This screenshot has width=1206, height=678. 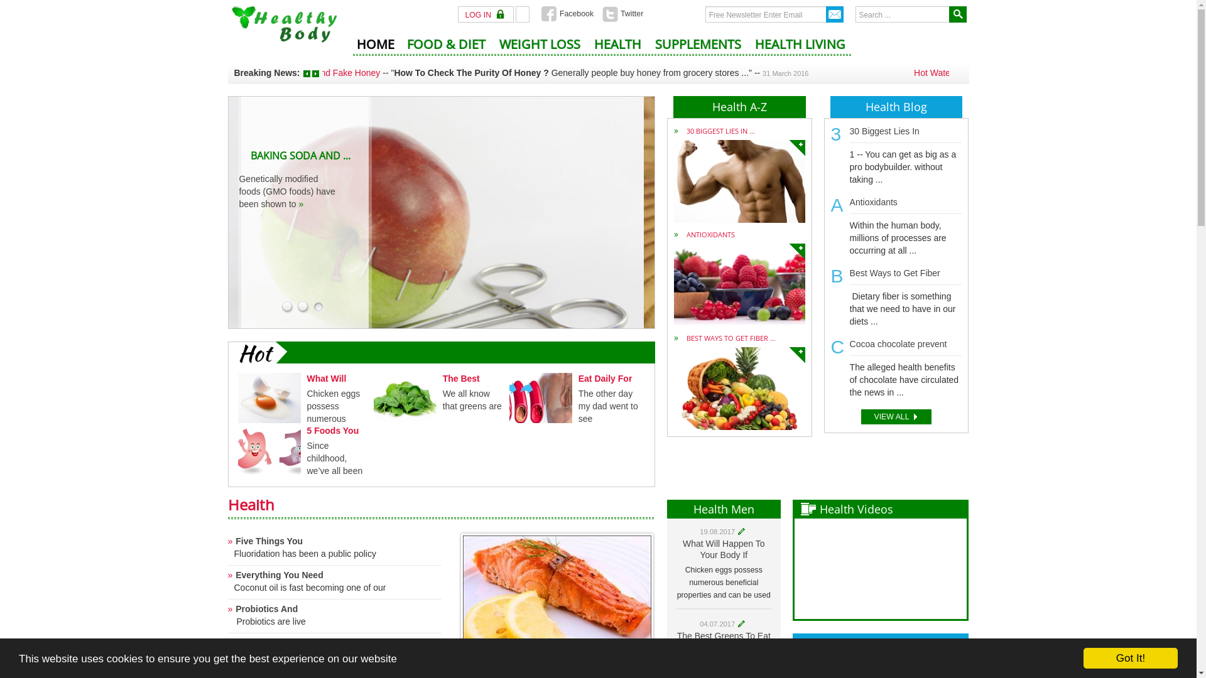 What do you see at coordinates (263, 609) in the screenshot?
I see `Probiotics And` at bounding box center [263, 609].